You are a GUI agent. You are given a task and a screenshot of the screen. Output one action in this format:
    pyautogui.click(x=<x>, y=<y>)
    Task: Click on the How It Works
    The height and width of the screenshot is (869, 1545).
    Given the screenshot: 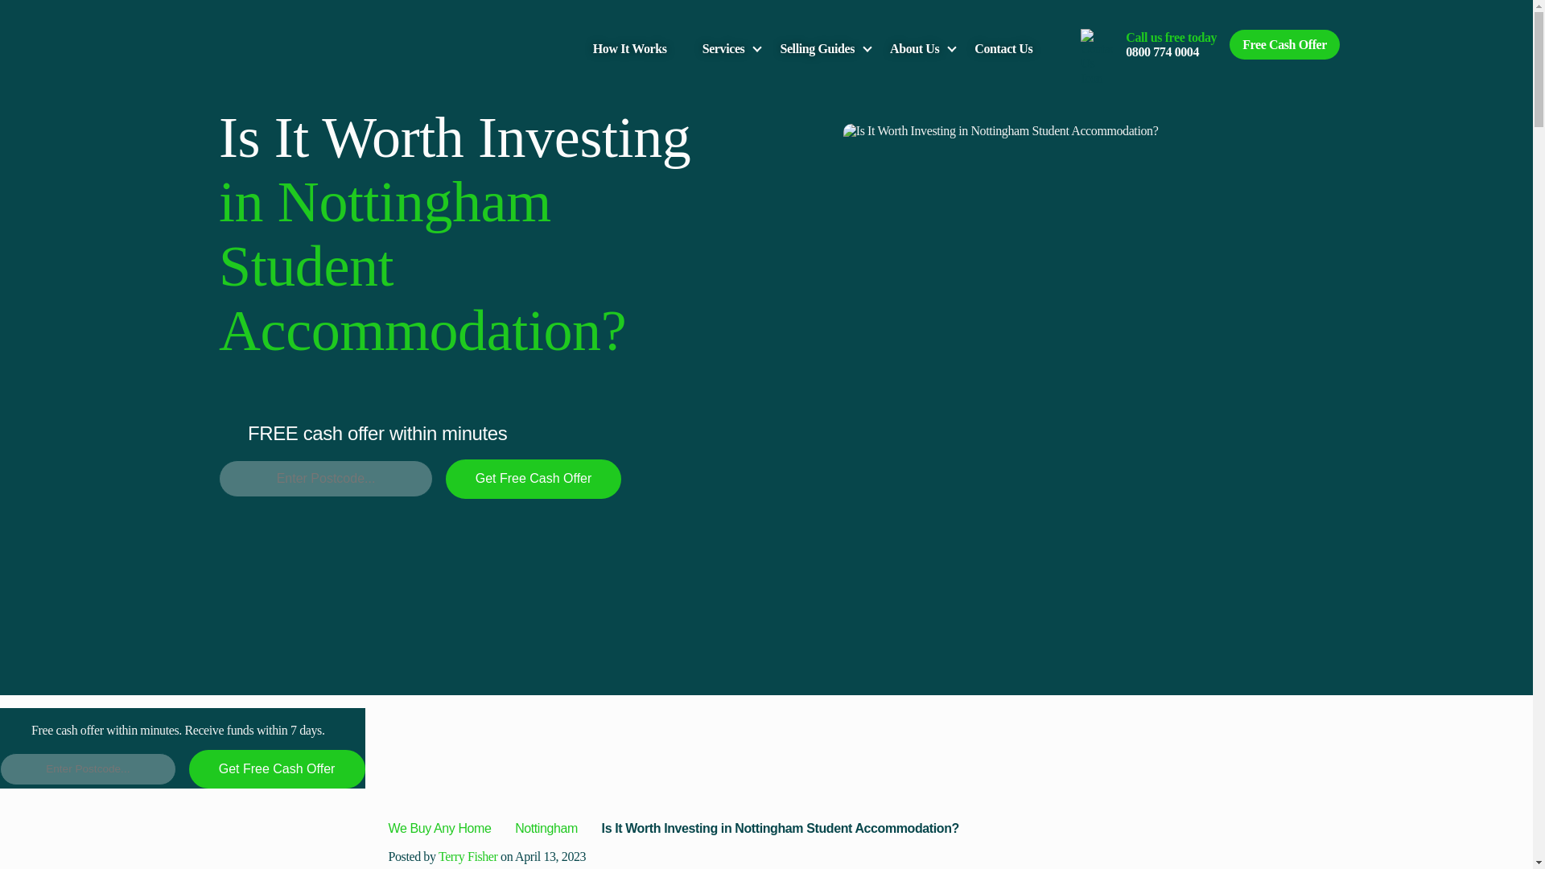 What is the action you would take?
    pyautogui.click(x=630, y=48)
    